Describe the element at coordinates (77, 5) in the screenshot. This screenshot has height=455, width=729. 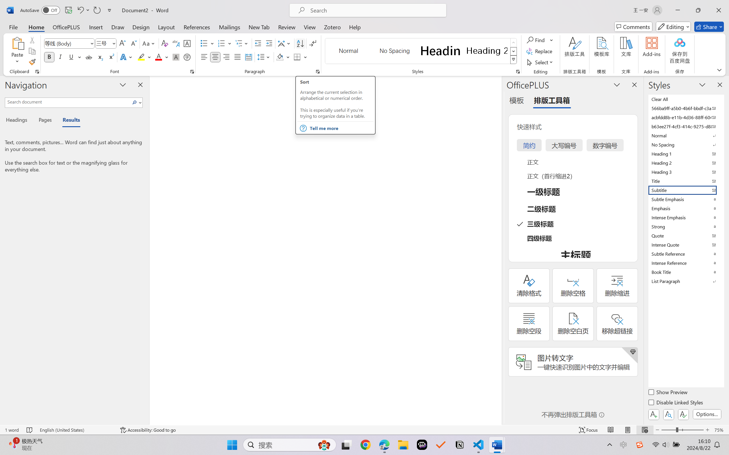
I see `Run` at that location.